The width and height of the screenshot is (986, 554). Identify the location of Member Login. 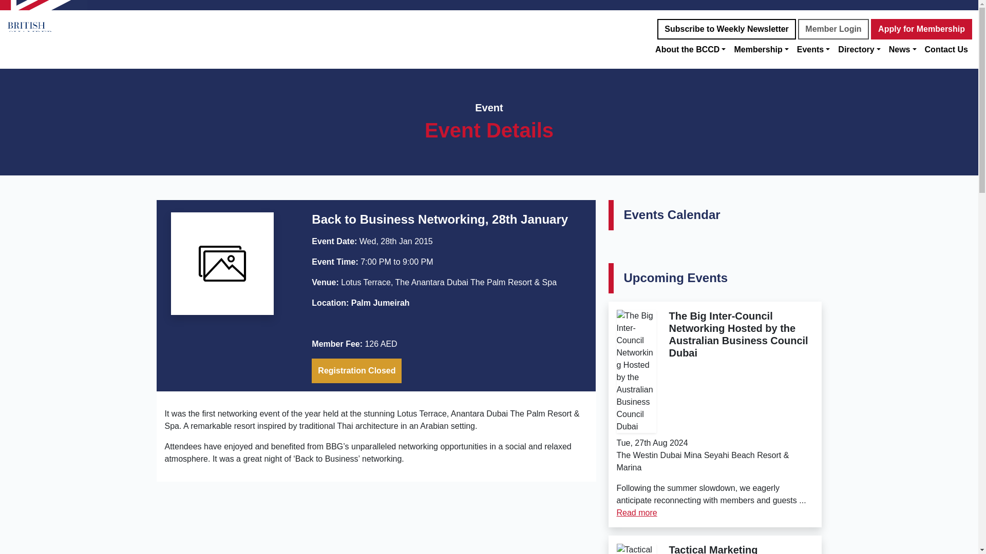
(833, 29).